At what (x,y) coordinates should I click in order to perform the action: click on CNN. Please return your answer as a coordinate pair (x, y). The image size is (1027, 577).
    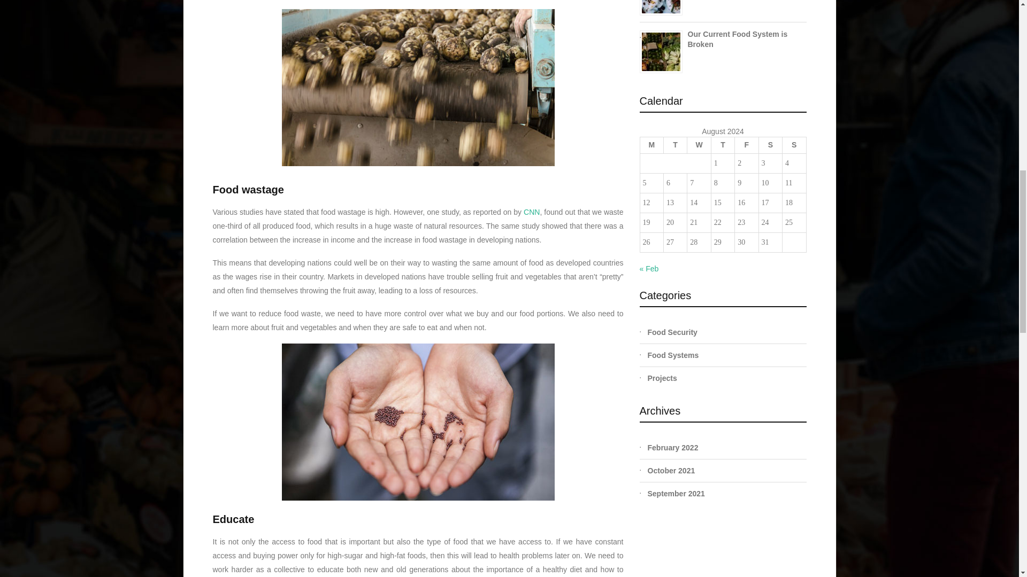
    Looking at the image, I should click on (532, 212).